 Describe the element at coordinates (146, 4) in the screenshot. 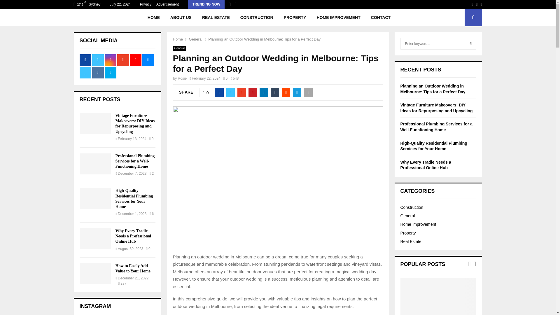

I see `Privacy` at that location.